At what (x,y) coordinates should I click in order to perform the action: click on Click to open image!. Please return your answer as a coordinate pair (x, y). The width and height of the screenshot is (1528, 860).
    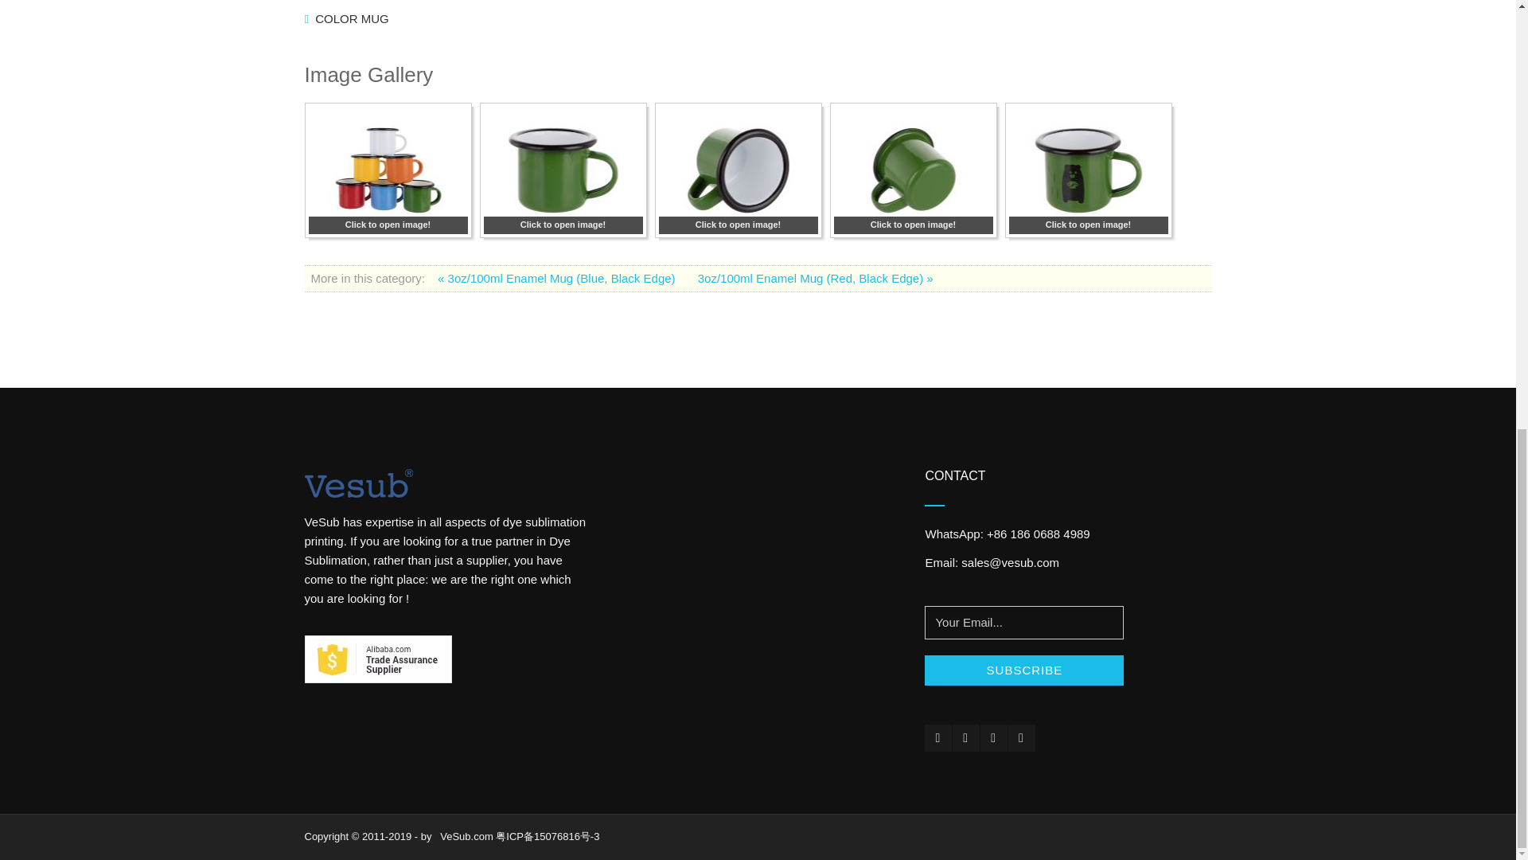
    Looking at the image, I should click on (914, 225).